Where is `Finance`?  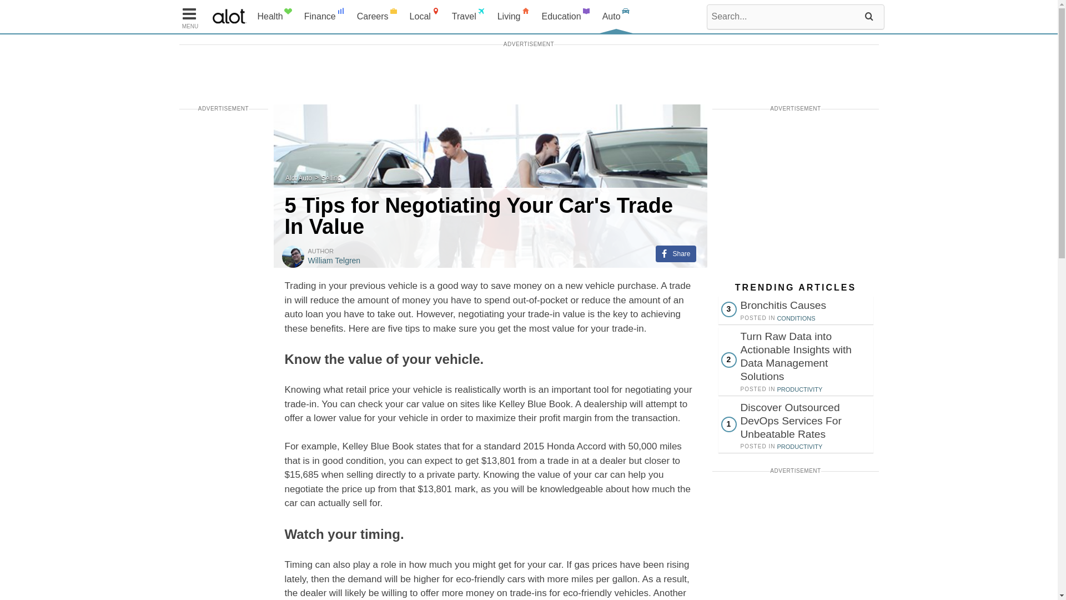 Finance is located at coordinates (325, 17).